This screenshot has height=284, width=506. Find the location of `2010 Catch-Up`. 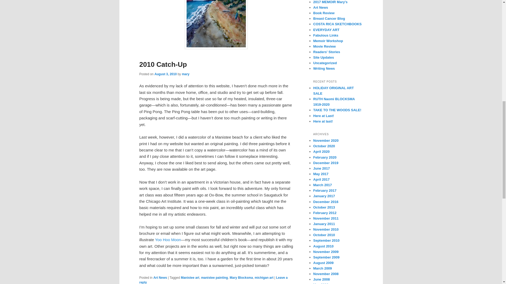

2010 Catch-Up is located at coordinates (163, 64).